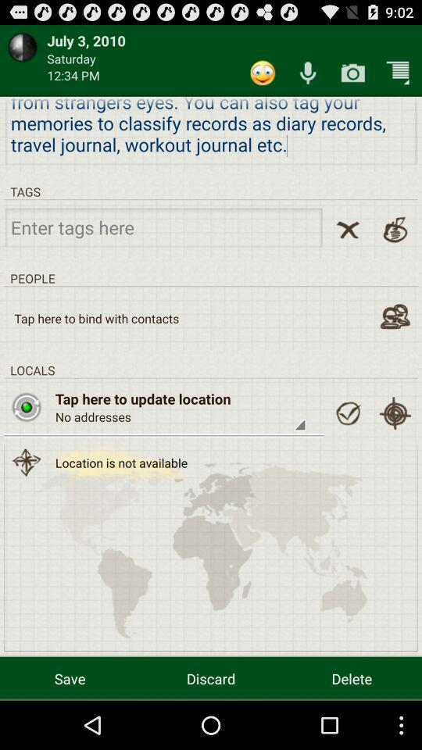 The image size is (422, 750). I want to click on use camera, so click(353, 72).